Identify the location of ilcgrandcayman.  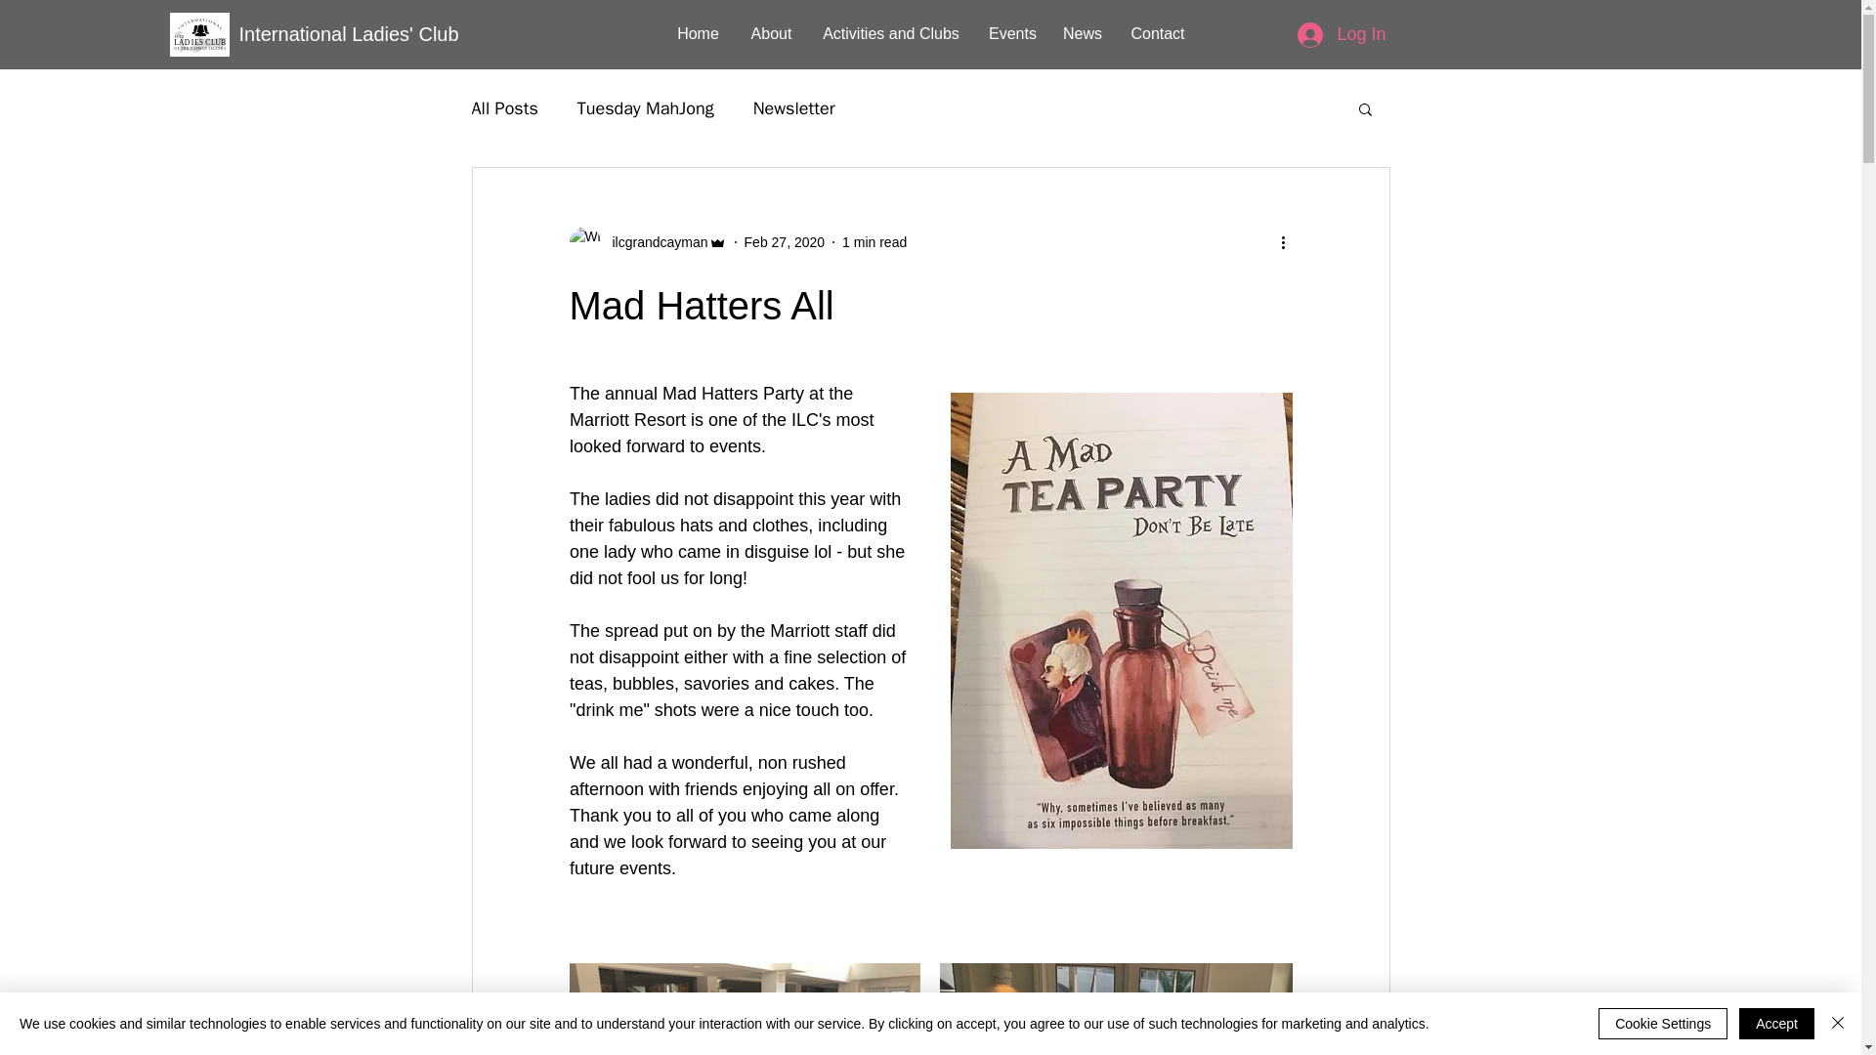
(653, 242).